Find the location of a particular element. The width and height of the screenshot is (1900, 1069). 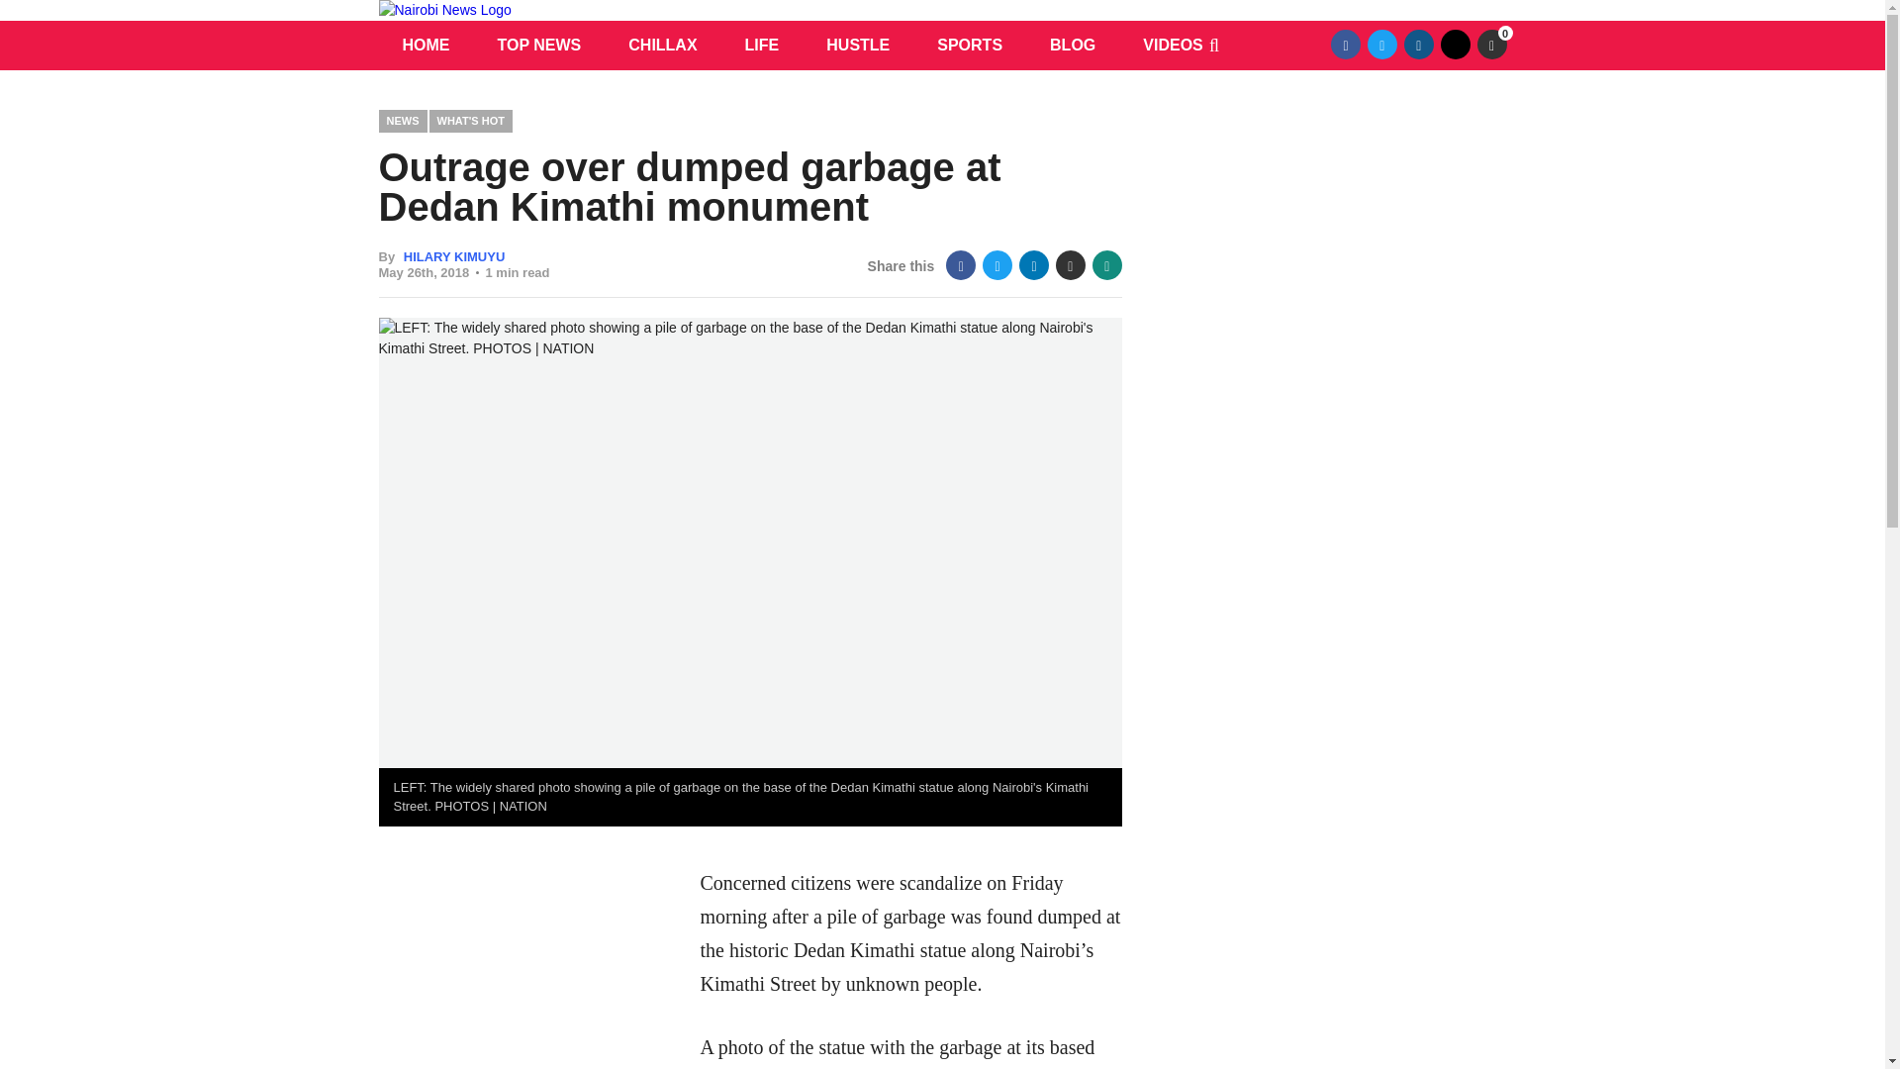

CHILLAX is located at coordinates (661, 46).